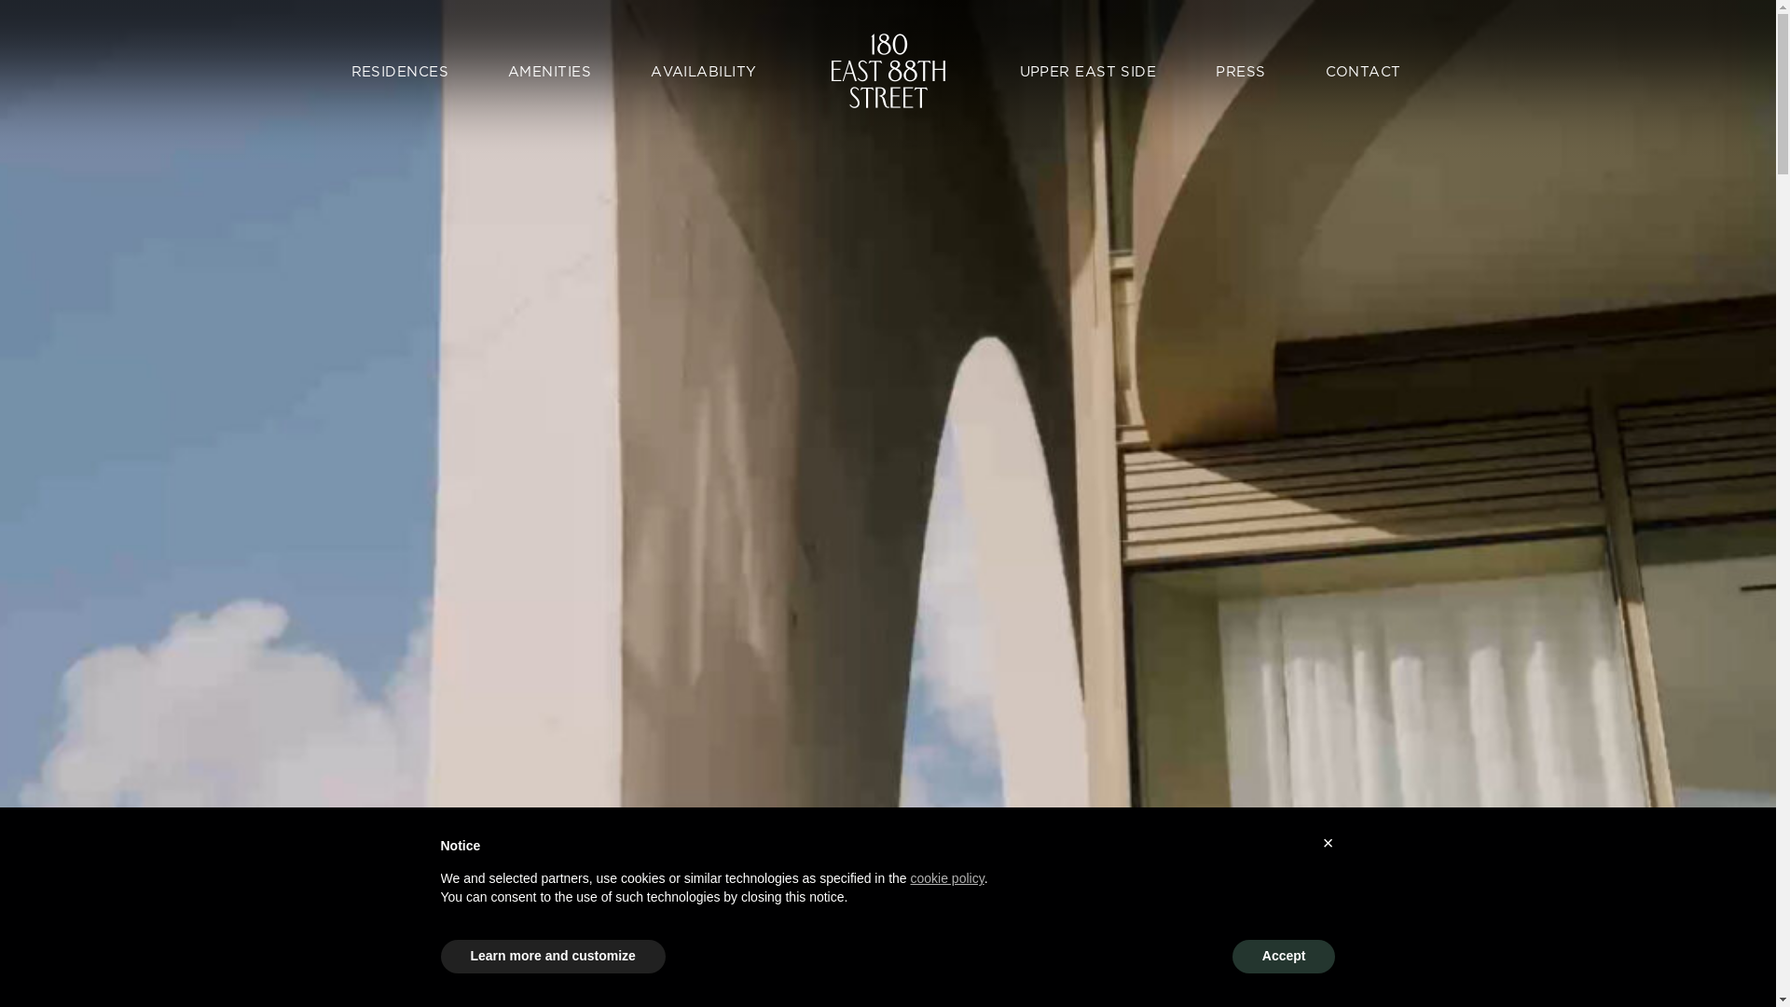  Describe the element at coordinates (552, 957) in the screenshot. I see `Learn more and customize` at that location.